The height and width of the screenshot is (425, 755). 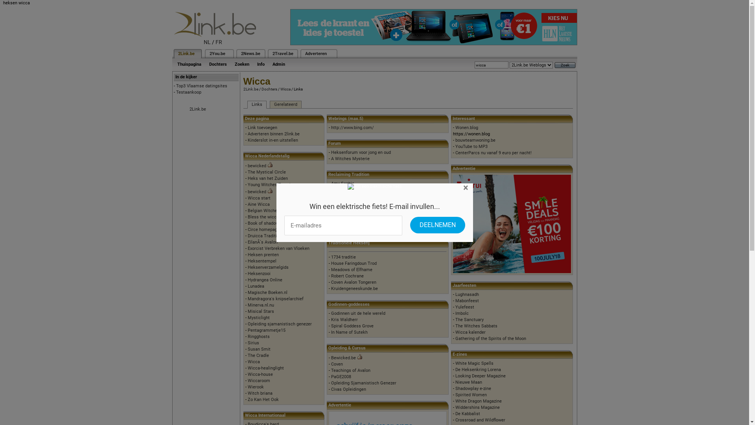 What do you see at coordinates (261, 65) in the screenshot?
I see `Info` at bounding box center [261, 65].